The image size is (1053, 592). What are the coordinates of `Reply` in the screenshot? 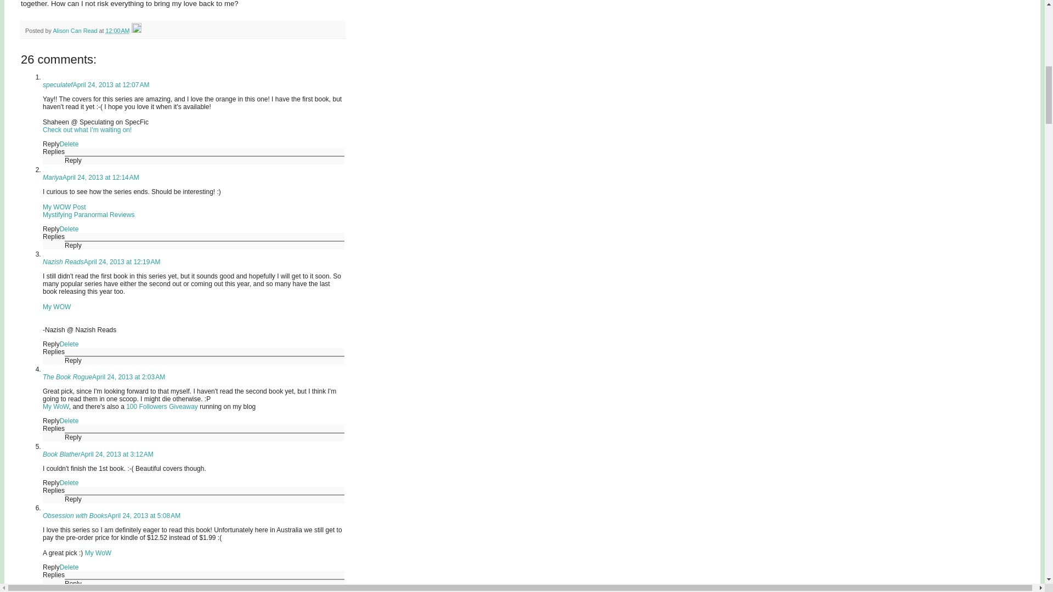 It's located at (73, 161).